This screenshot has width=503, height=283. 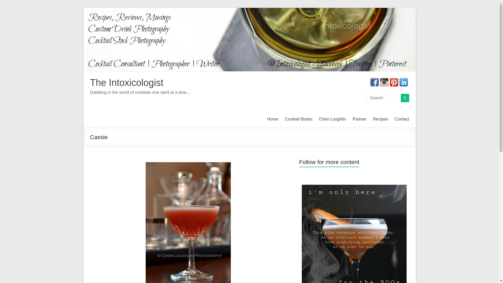 What do you see at coordinates (394, 81) in the screenshot?
I see `Intoxicologist on Pinterest` at bounding box center [394, 81].